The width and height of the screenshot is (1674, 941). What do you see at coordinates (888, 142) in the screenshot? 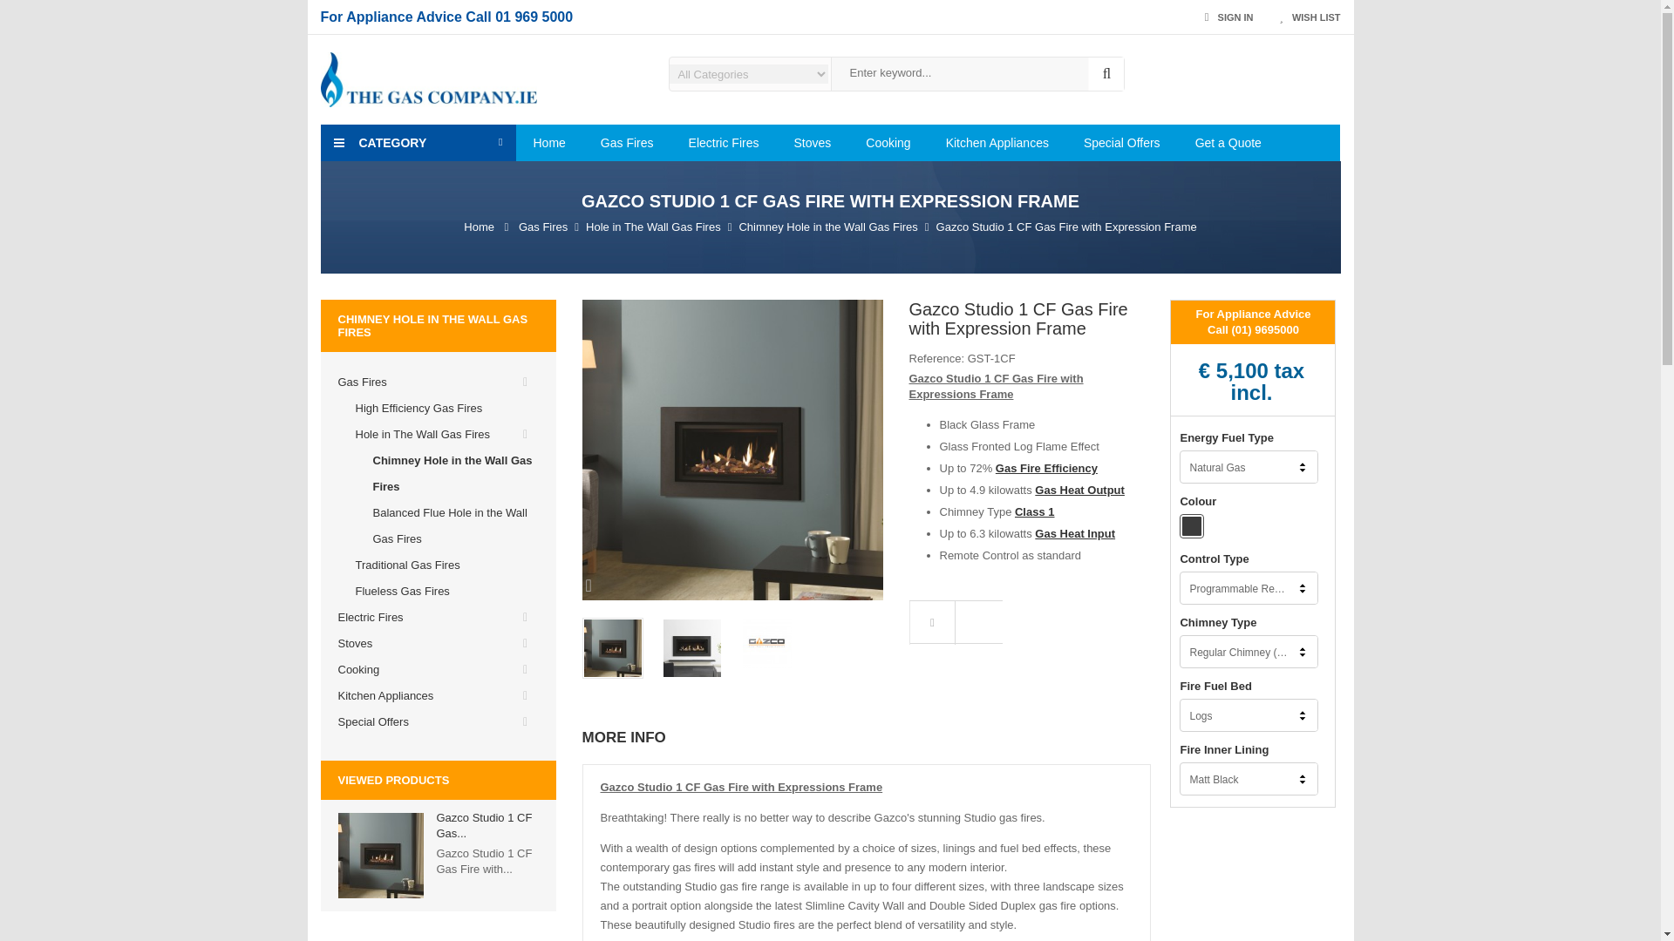
I see `Cooking` at bounding box center [888, 142].